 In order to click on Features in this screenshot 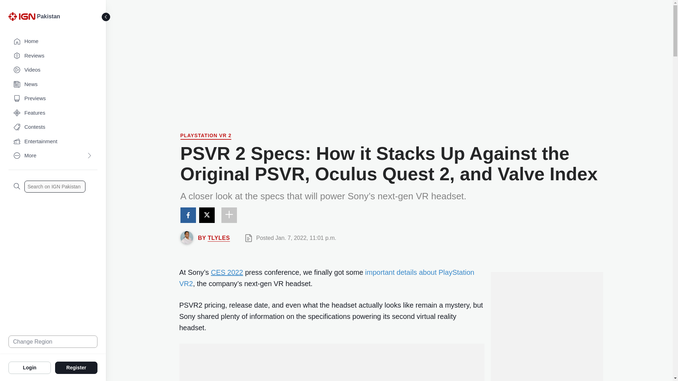, I will do `click(53, 113)`.